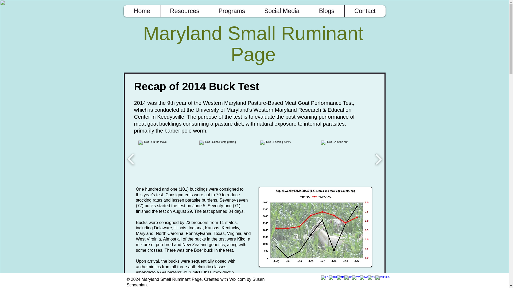 This screenshot has width=513, height=288. Describe the element at coordinates (142, 11) in the screenshot. I see `Home` at that location.